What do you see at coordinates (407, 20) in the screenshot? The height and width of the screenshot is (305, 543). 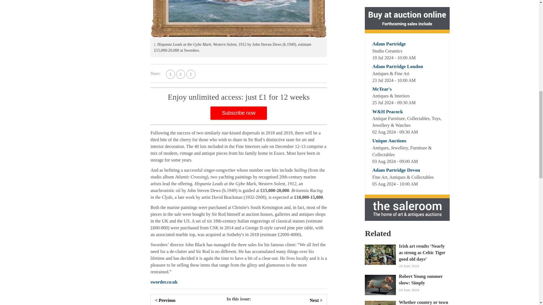 I see `the saleroom` at bounding box center [407, 20].